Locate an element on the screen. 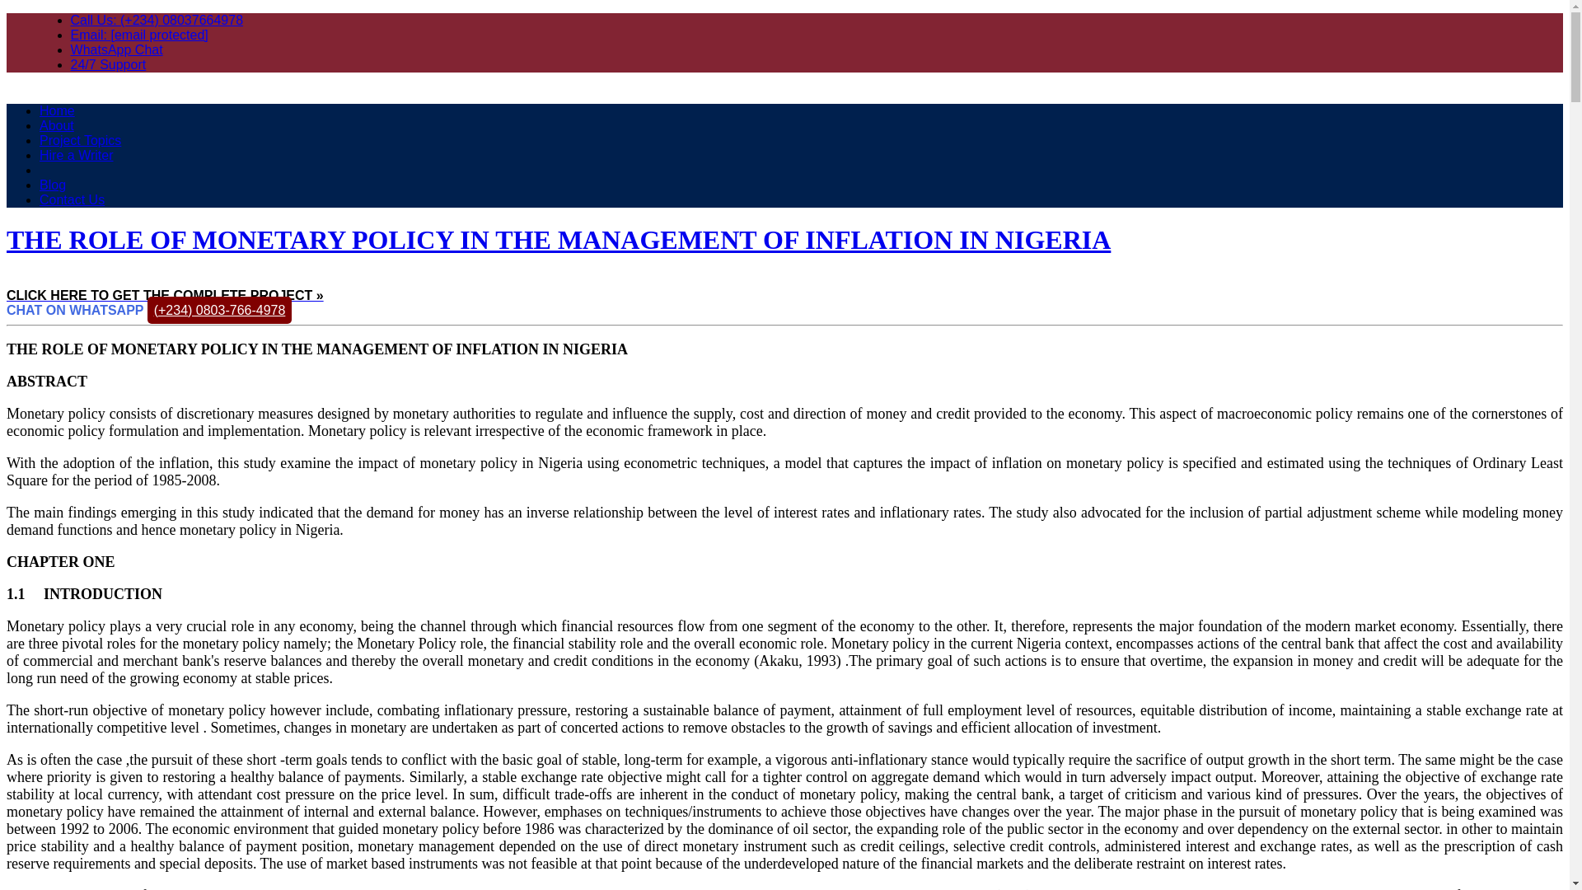 The image size is (1582, 890). Contact Us is located at coordinates (72, 199).